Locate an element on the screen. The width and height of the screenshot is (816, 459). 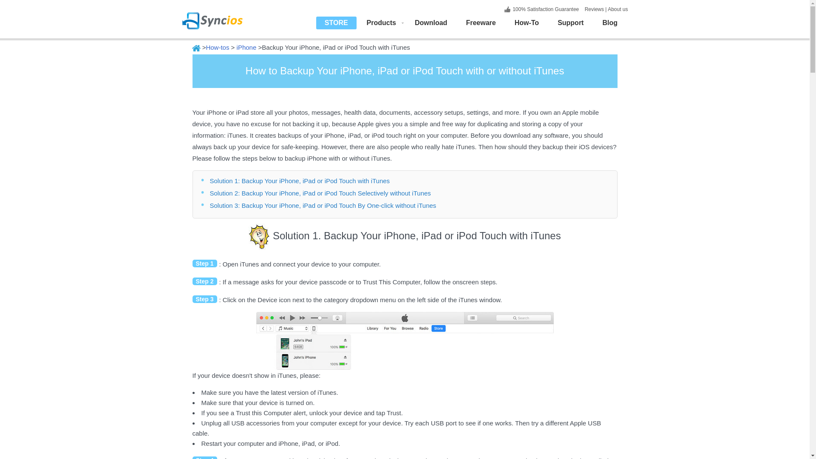
Blog is located at coordinates (609, 22).